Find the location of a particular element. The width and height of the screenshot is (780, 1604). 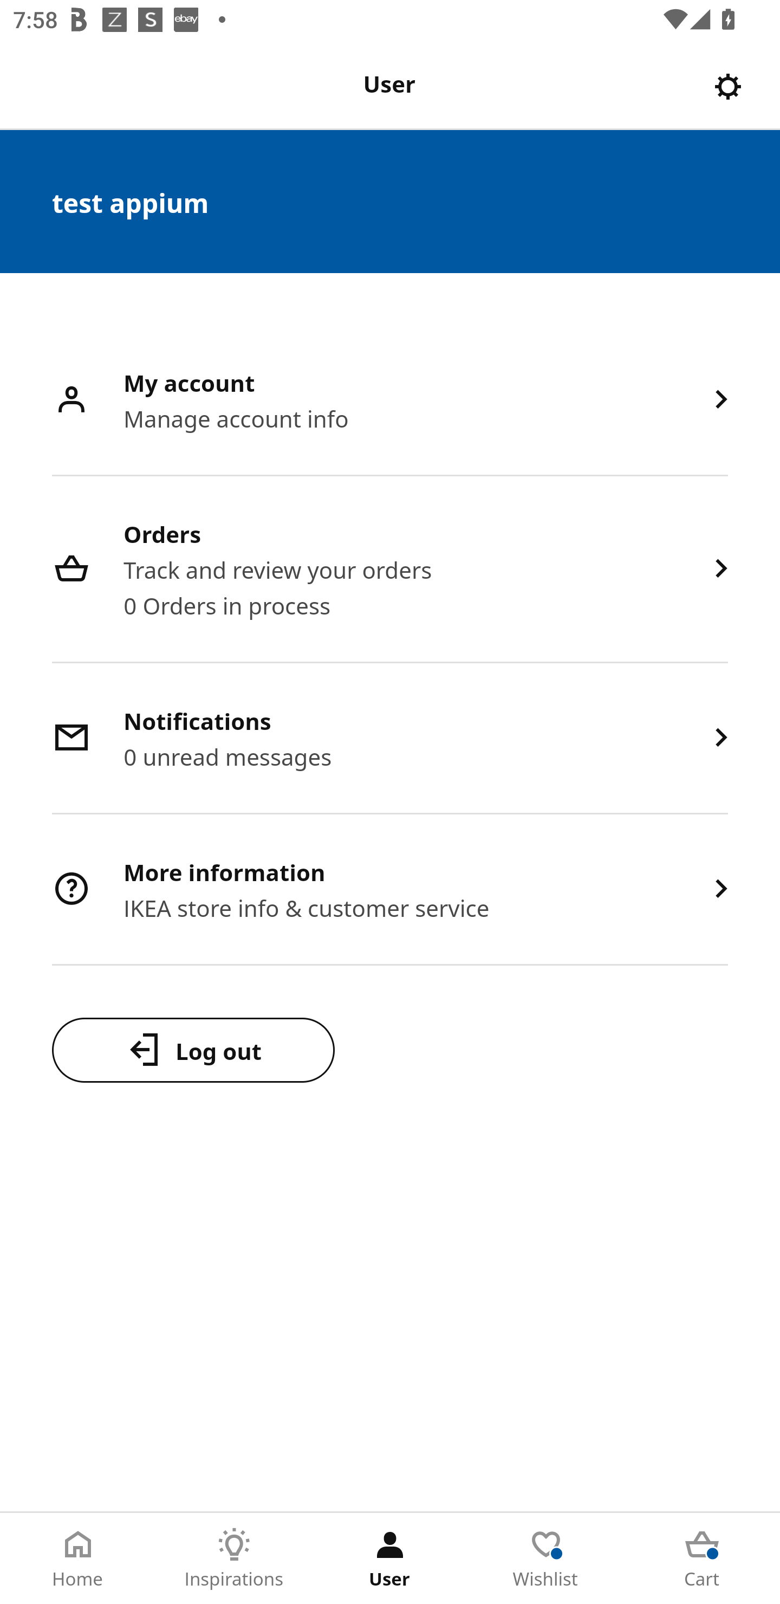

User
Tab 3 of 5 is located at coordinates (390, 1558).